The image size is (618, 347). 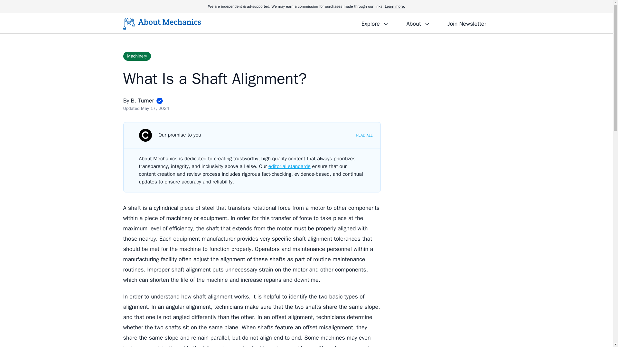 What do you see at coordinates (364, 135) in the screenshot?
I see `READ ALL` at bounding box center [364, 135].